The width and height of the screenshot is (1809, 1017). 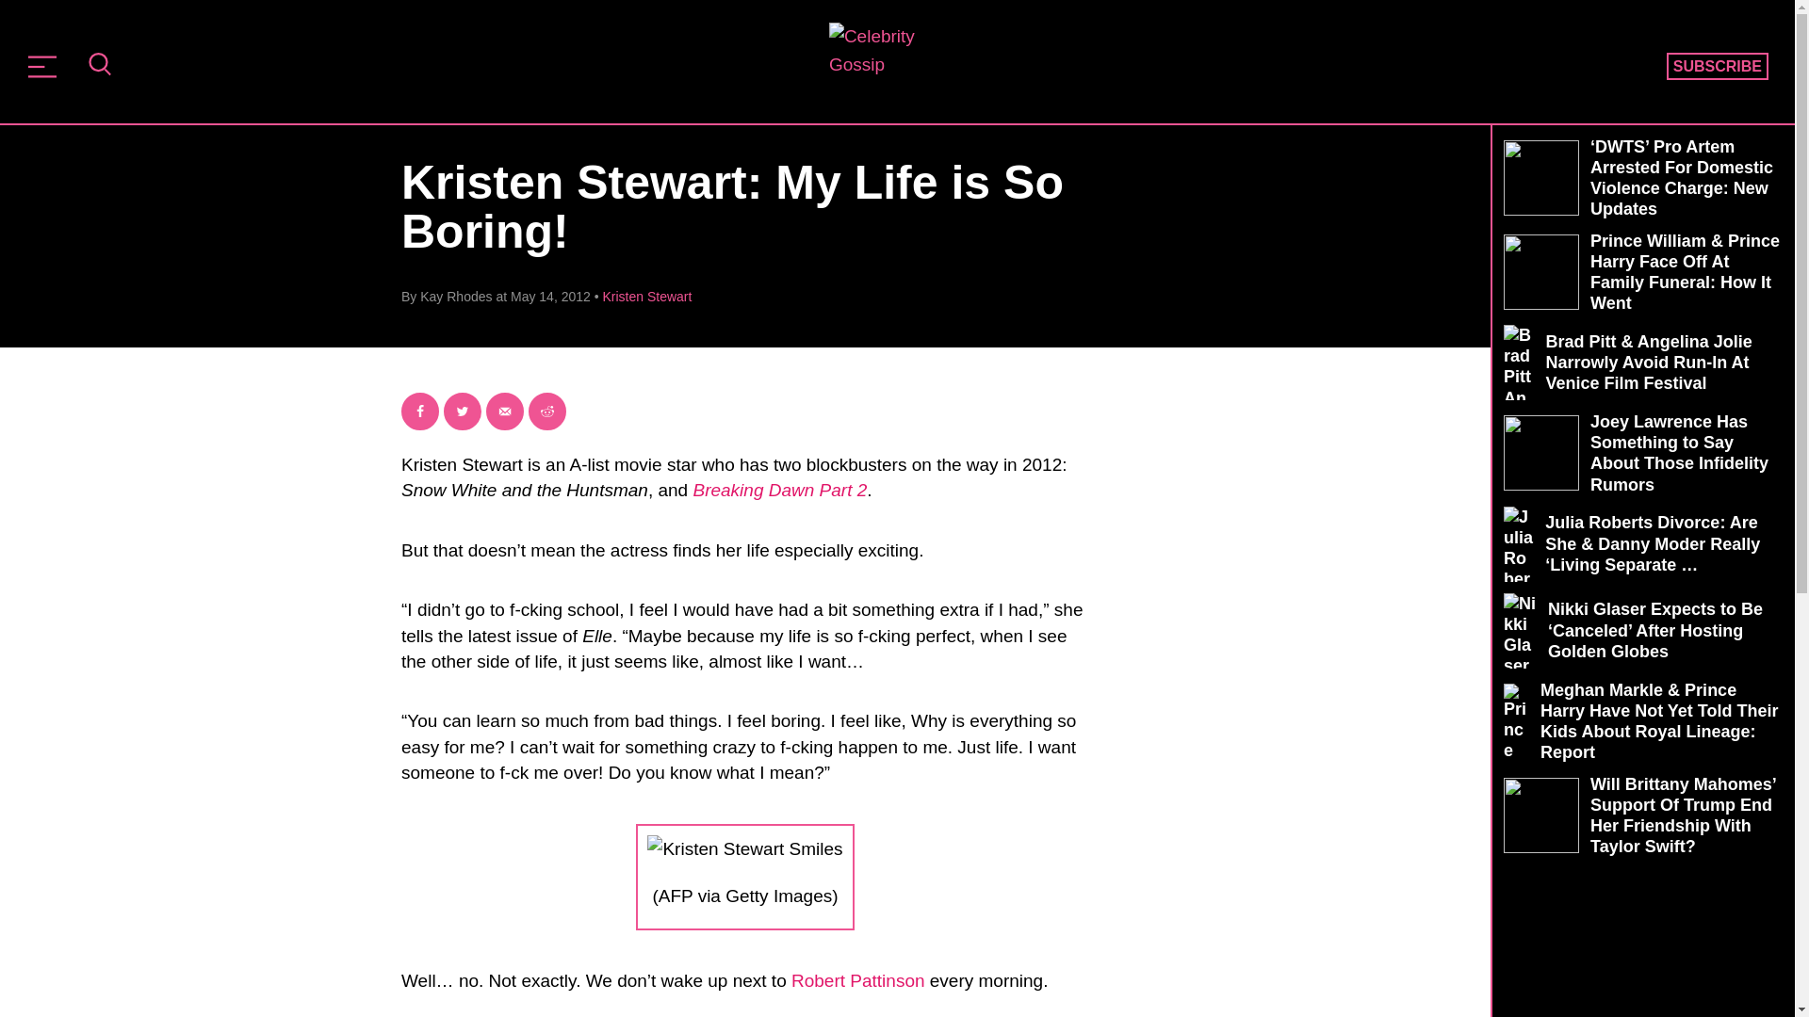 I want to click on SUBSCRIBE, so click(x=1717, y=67).